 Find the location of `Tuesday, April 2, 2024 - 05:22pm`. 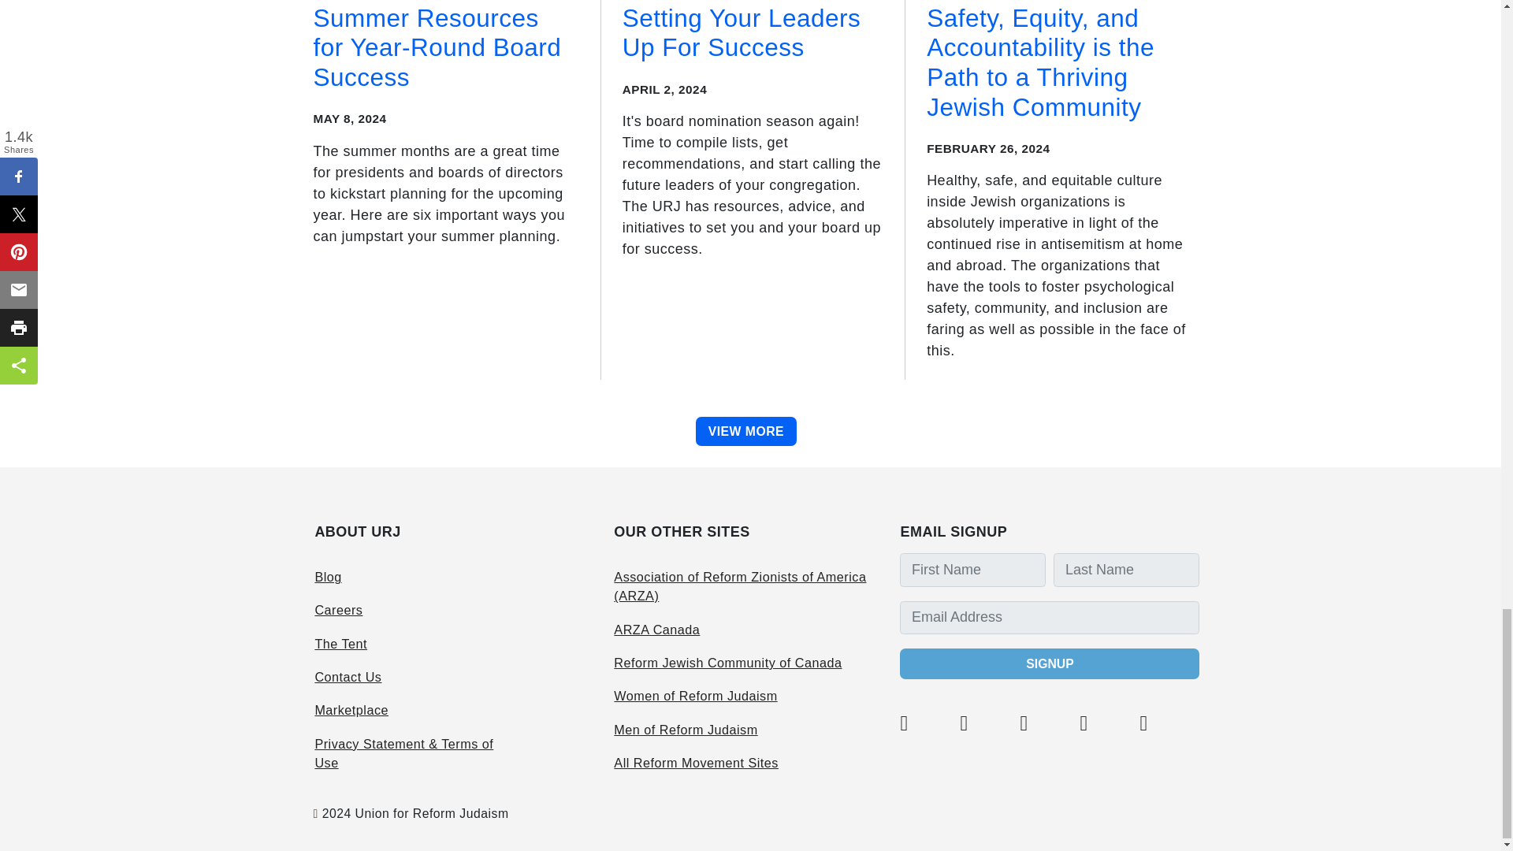

Tuesday, April 2, 2024 - 05:22pm is located at coordinates (664, 89).